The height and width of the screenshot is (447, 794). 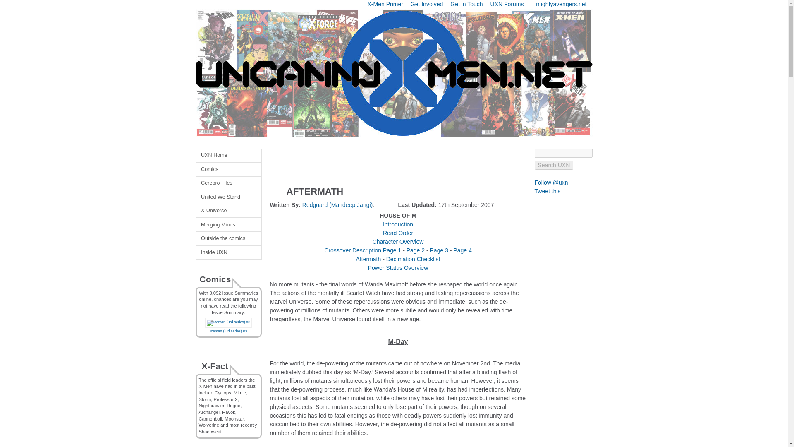 I want to click on Power Status Overview, so click(x=398, y=267).